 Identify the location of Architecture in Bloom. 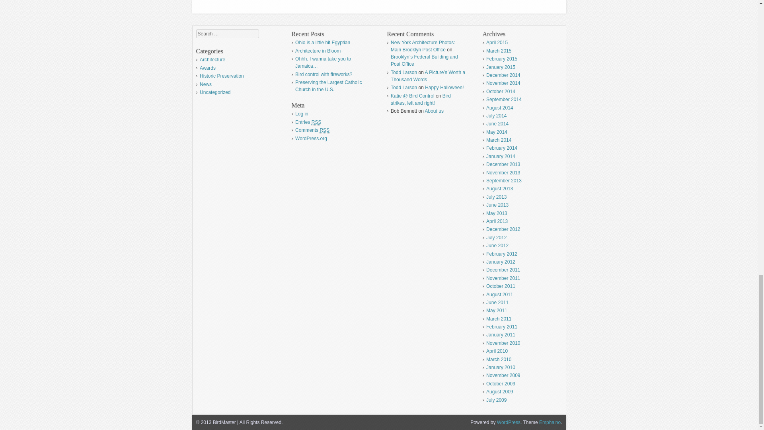
(318, 51).